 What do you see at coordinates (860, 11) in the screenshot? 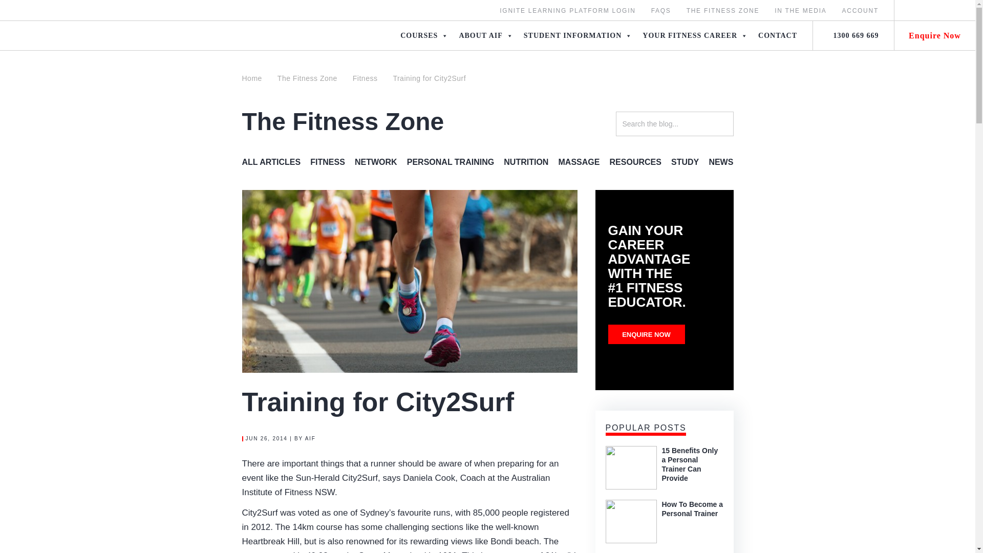
I see `ACCOUNT` at bounding box center [860, 11].